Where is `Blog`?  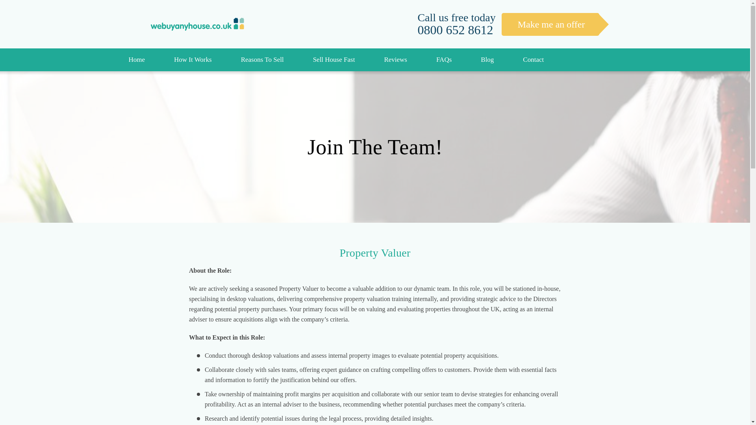
Blog is located at coordinates (487, 60).